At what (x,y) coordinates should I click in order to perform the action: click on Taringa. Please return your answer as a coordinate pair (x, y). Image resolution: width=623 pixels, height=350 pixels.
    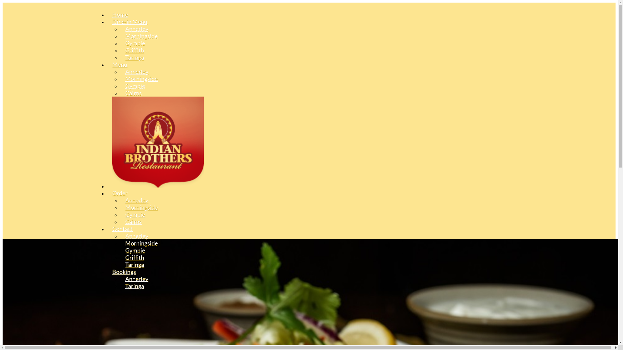
    Looking at the image, I should click on (135, 57).